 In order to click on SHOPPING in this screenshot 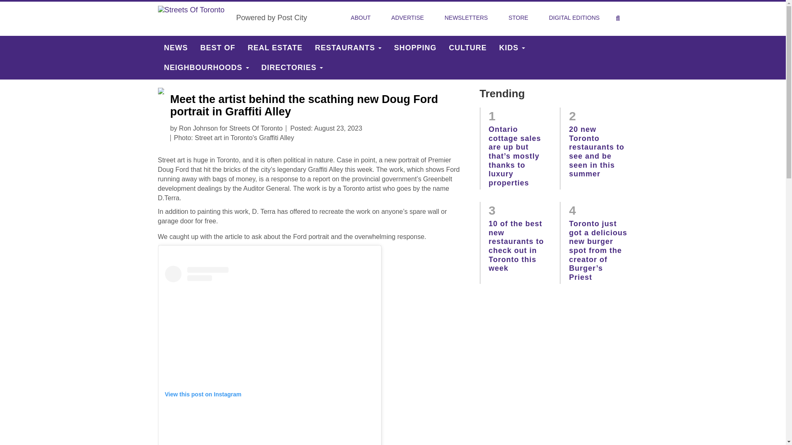, I will do `click(415, 48)`.